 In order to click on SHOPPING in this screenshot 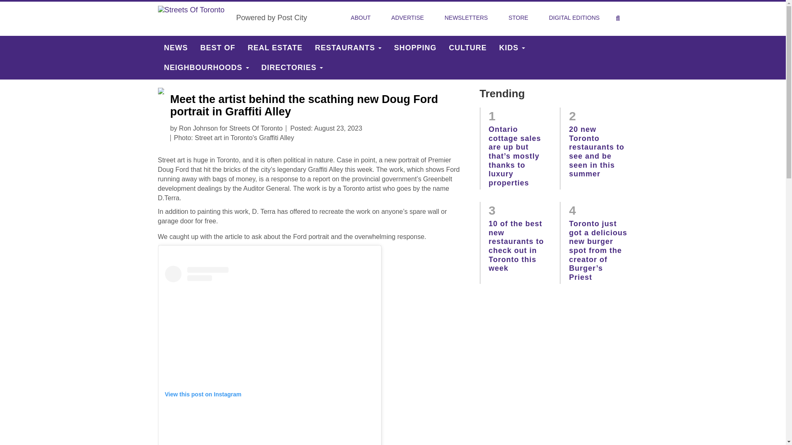, I will do `click(415, 48)`.